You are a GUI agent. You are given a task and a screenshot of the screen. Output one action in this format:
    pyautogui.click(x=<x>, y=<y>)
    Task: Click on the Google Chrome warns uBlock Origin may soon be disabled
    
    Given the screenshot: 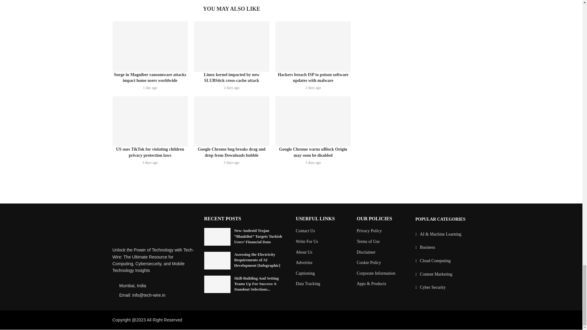 What is the action you would take?
    pyautogui.click(x=313, y=121)
    